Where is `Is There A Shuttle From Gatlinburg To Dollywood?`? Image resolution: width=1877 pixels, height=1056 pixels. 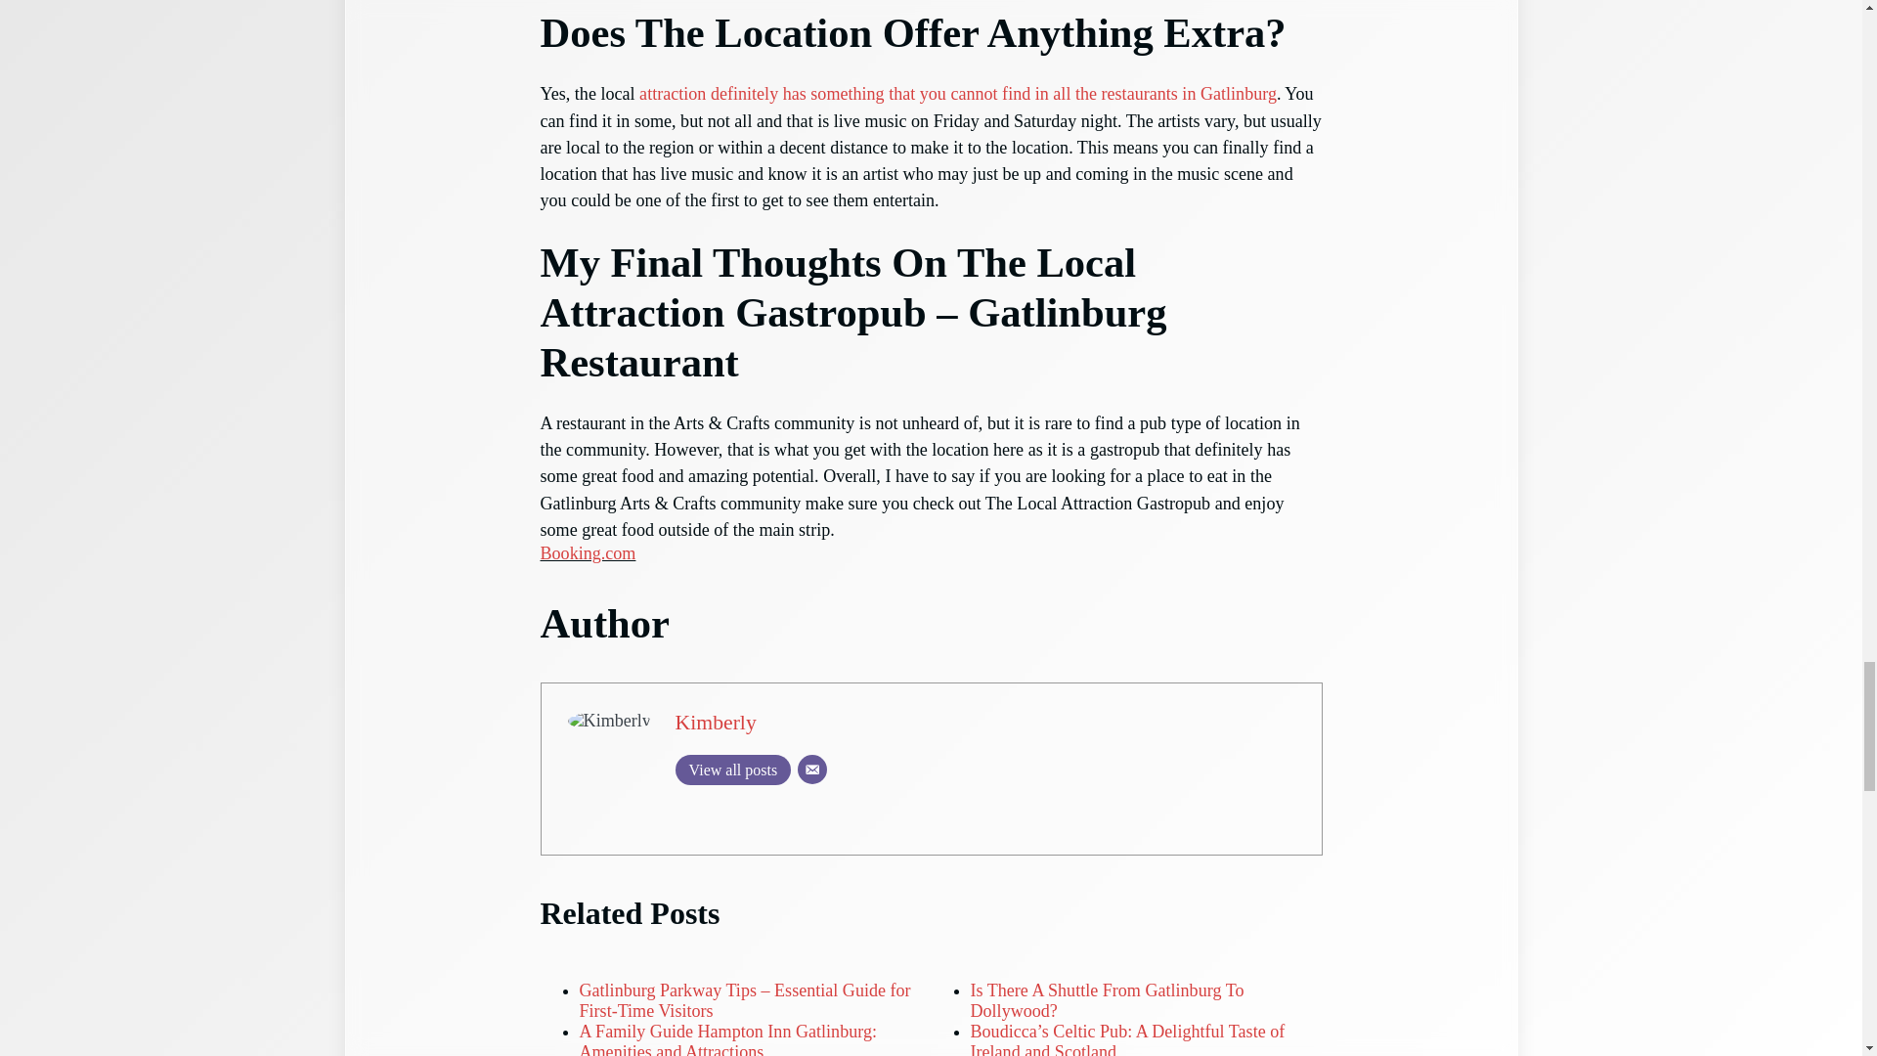 Is There A Shuttle From Gatlinburg To Dollywood? is located at coordinates (1107, 1001).